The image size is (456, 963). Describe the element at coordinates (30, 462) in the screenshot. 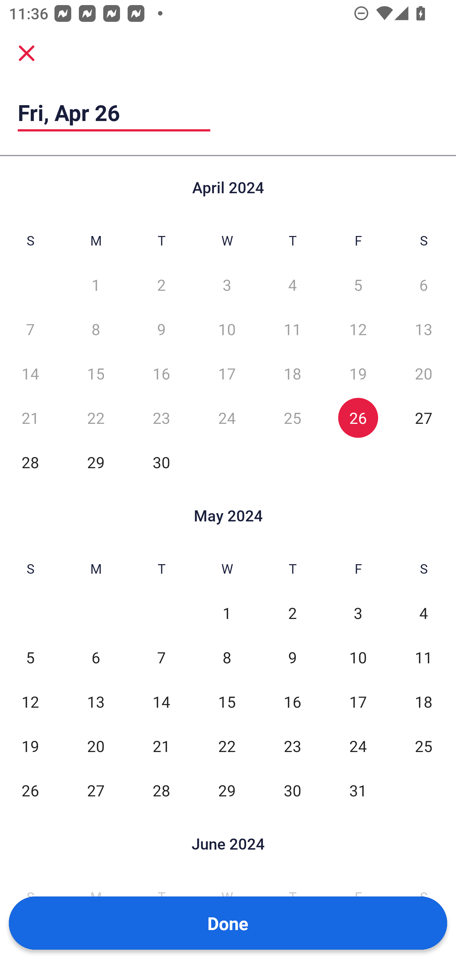

I see `28 Sun, Apr 28, Not Selected` at that location.